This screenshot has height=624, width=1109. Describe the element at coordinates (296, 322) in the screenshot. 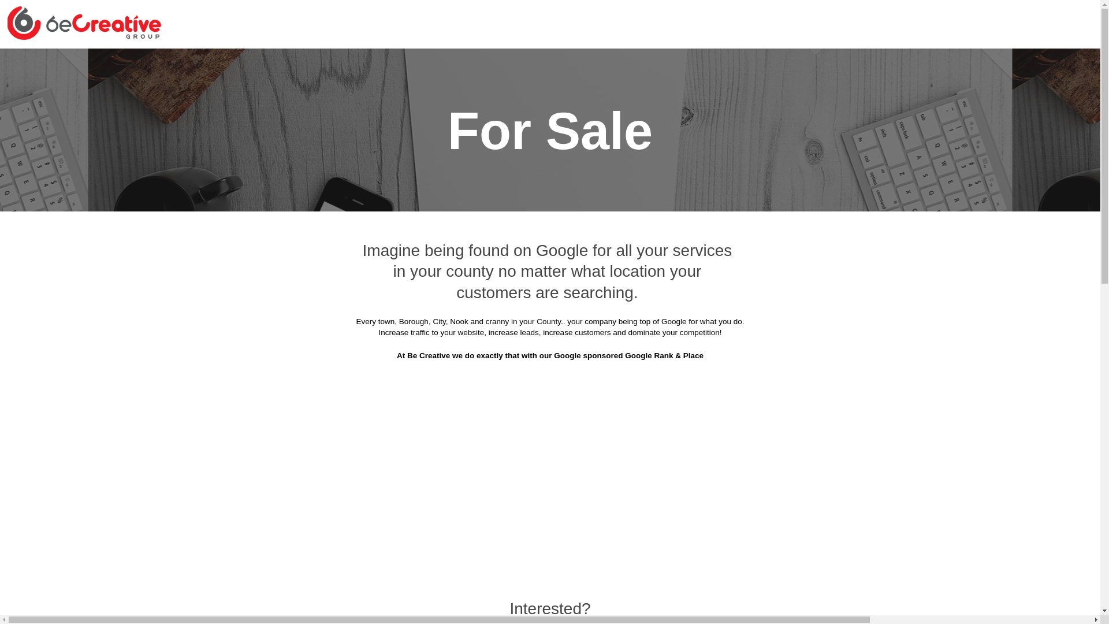

I see `Aggregate Suppliers Kingsteignton Devon` at that location.